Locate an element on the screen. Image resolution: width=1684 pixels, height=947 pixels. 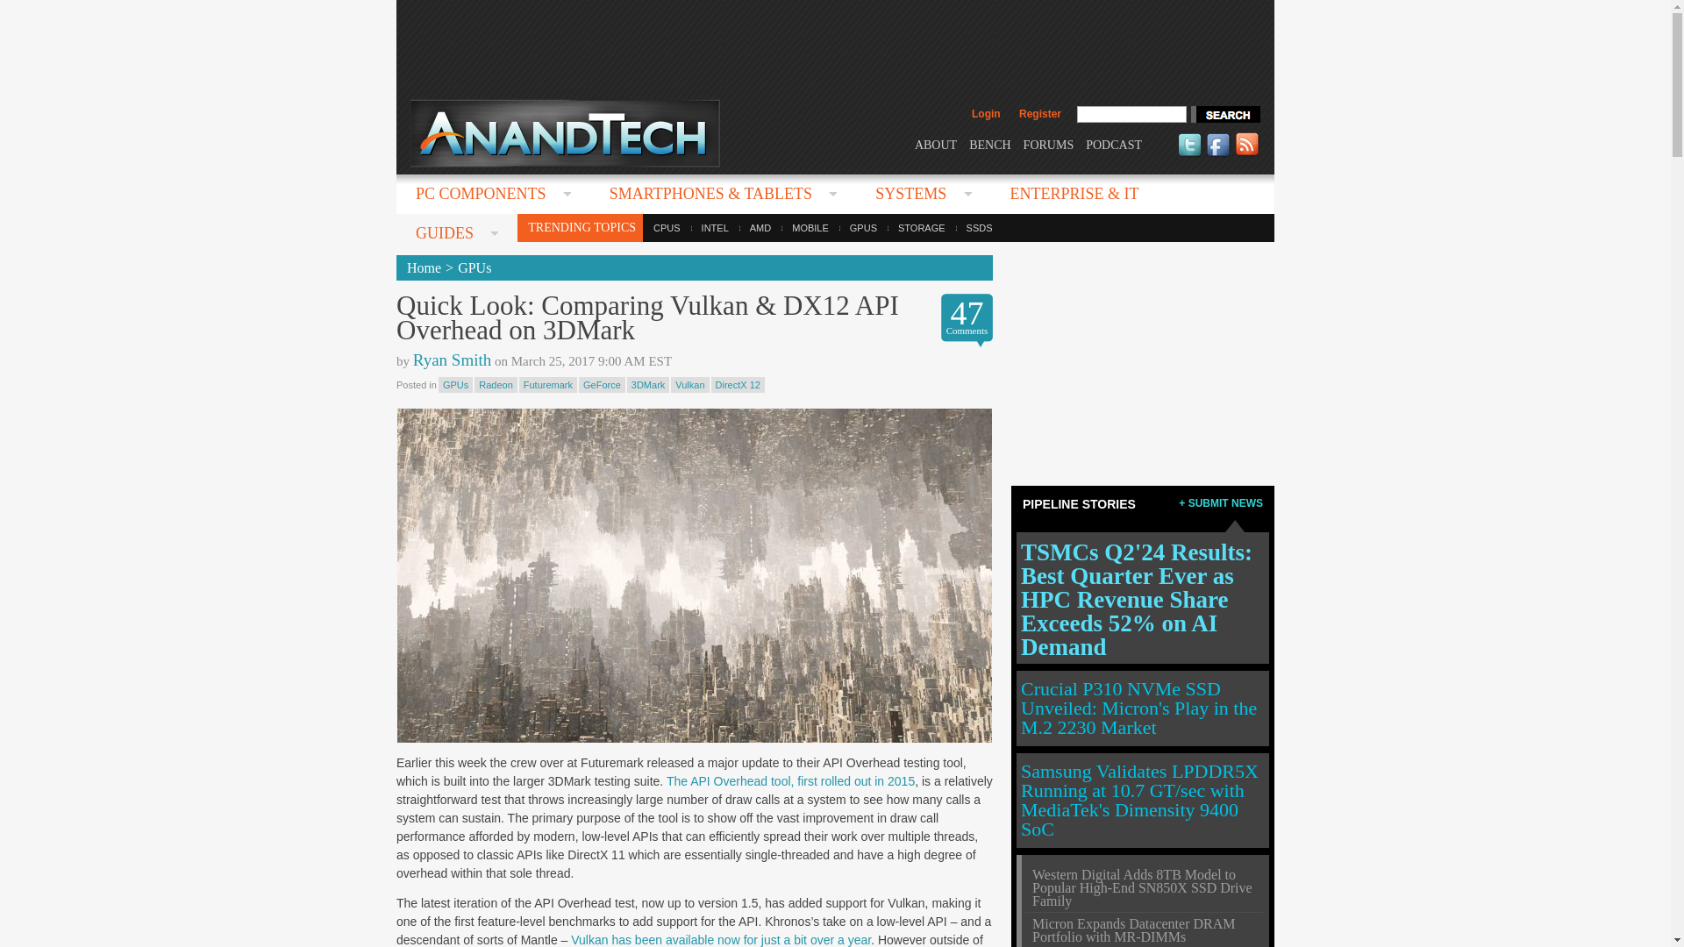
Login is located at coordinates (986, 114).